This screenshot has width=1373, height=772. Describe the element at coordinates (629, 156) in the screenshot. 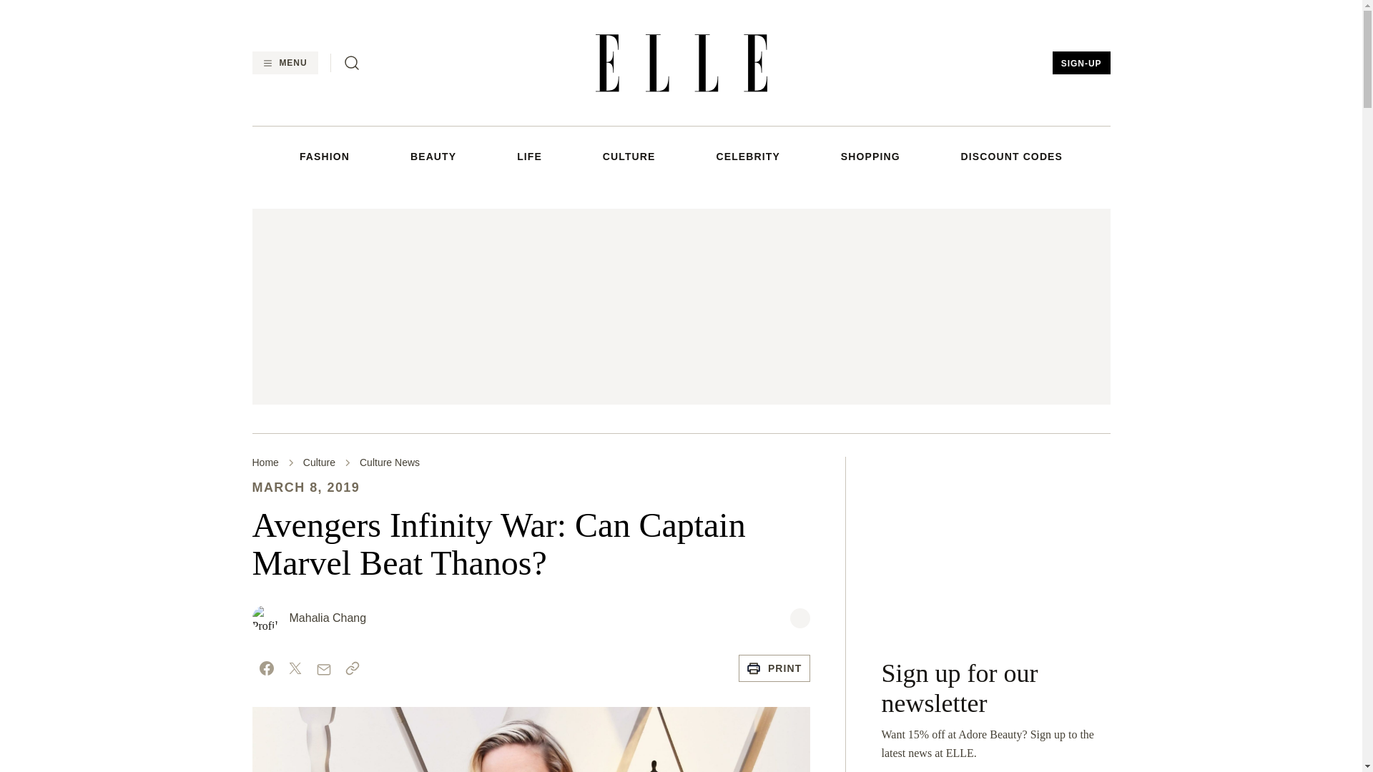

I see `CULTURE` at that location.